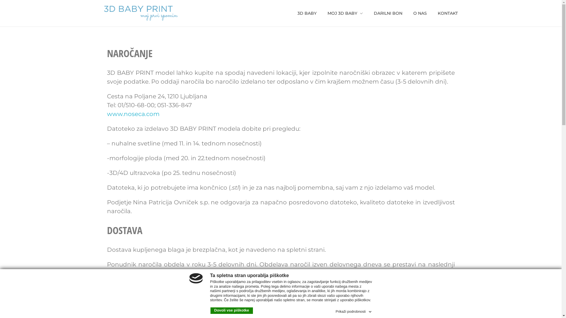  I want to click on www.noseca.com, so click(133, 114).